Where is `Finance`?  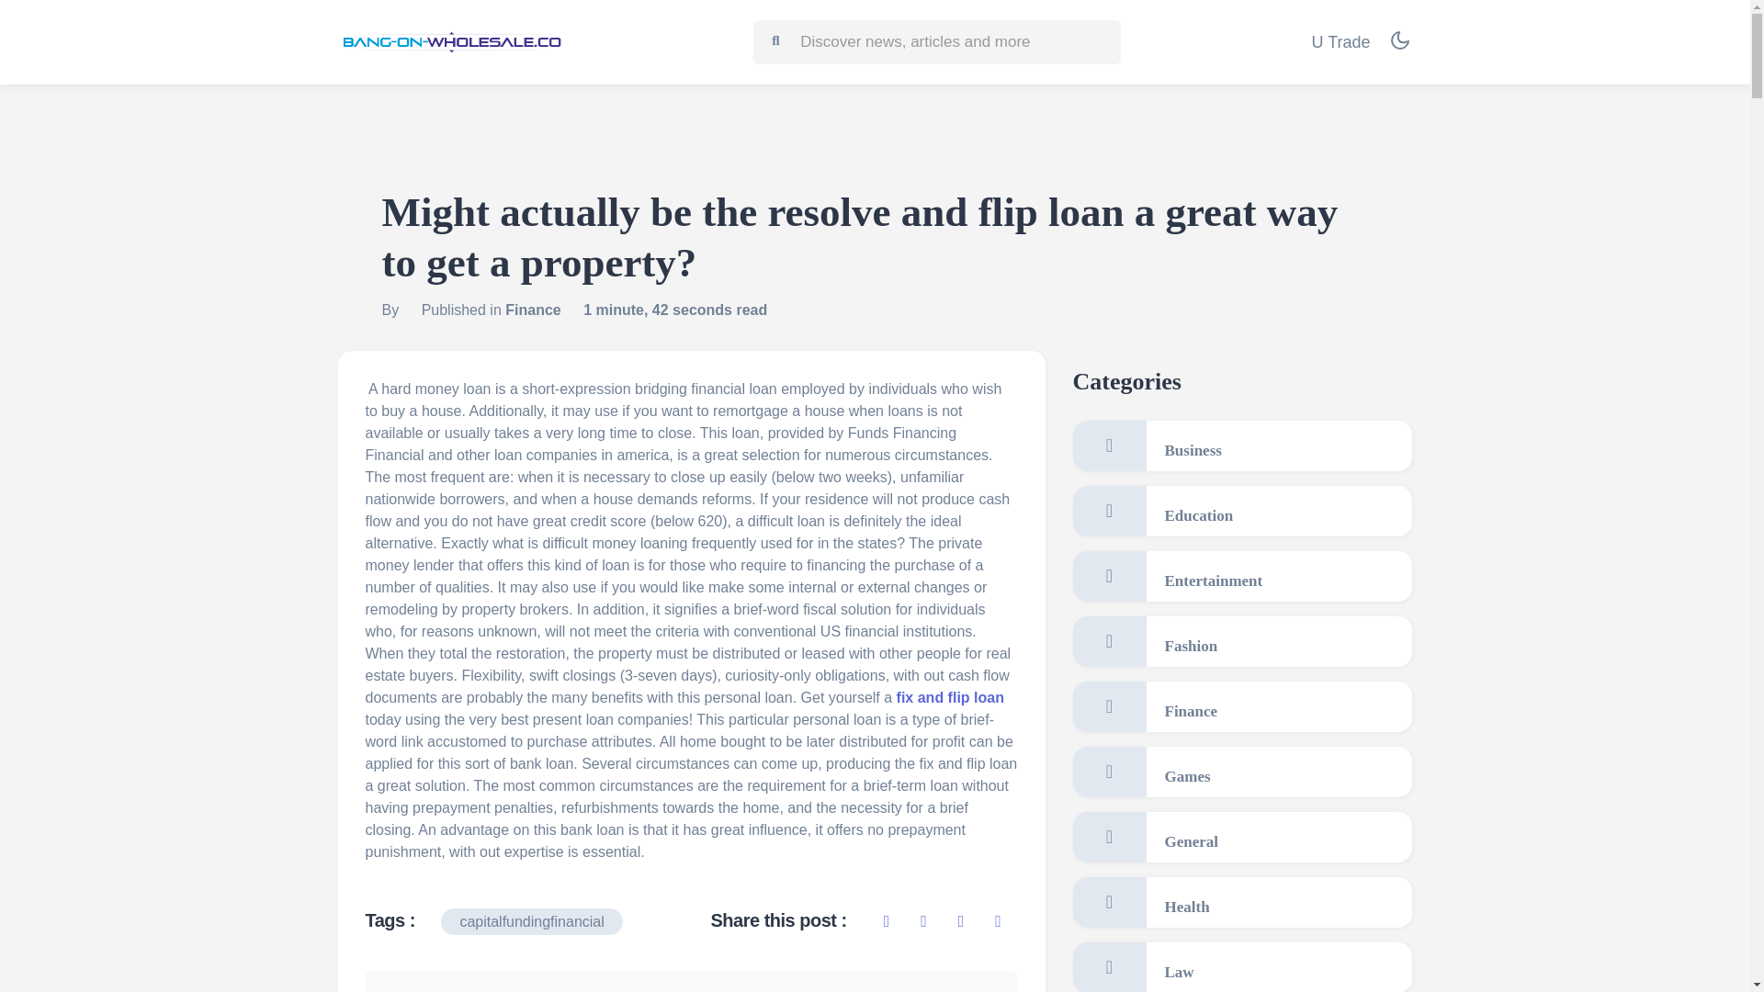 Finance is located at coordinates (533, 310).